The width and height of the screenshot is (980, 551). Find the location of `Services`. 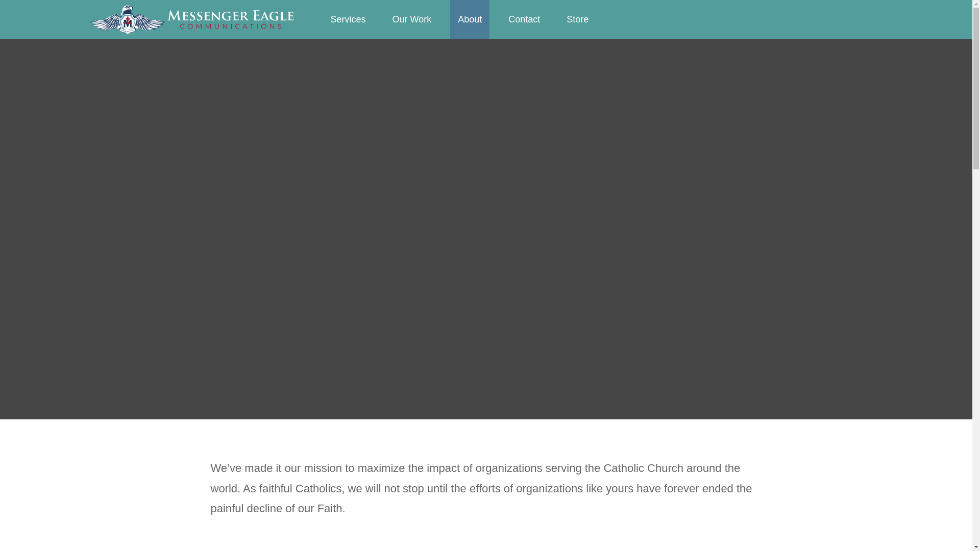

Services is located at coordinates (348, 19).